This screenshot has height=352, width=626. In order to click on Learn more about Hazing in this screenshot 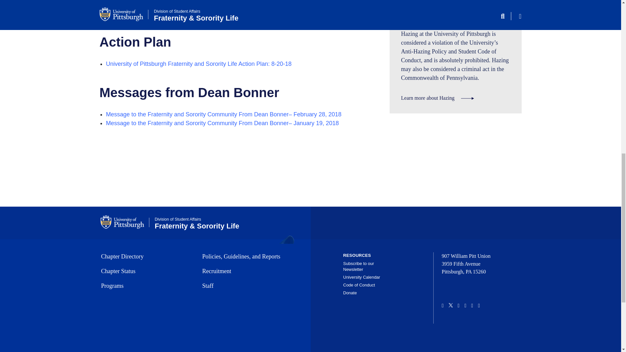, I will do `click(438, 98)`.